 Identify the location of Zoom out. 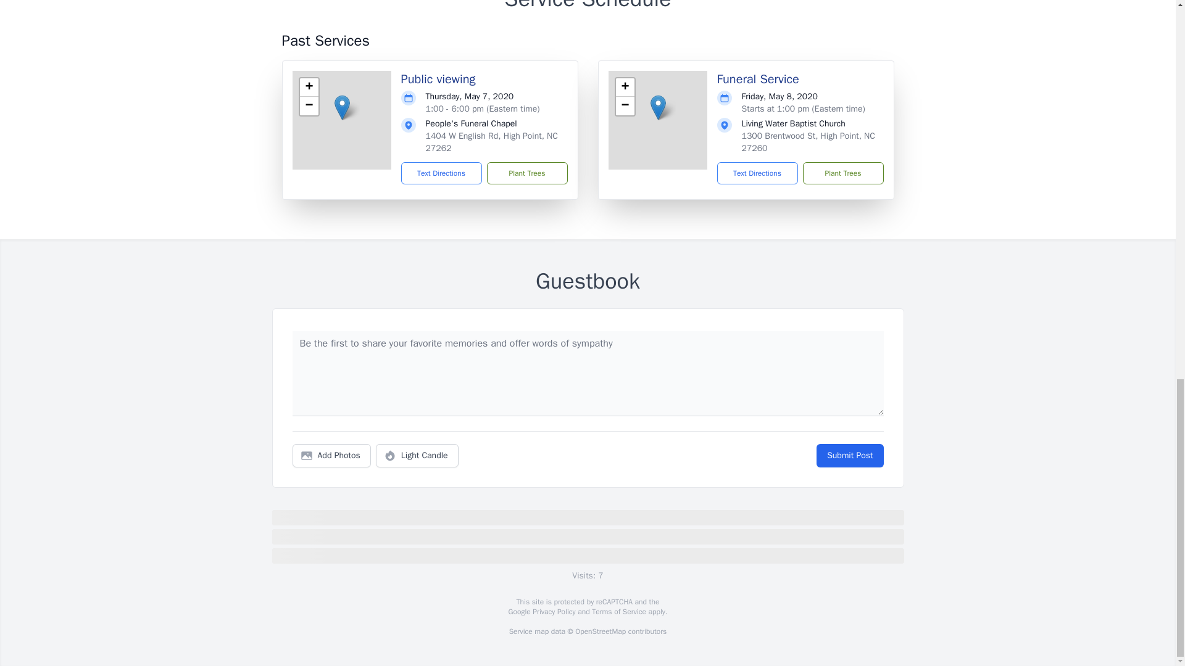
(625, 105).